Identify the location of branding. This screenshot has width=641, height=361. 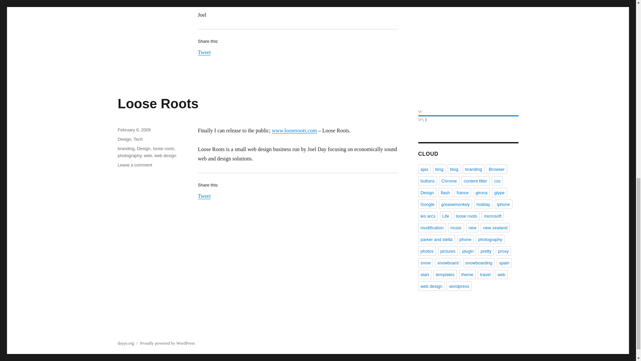
(144, 148).